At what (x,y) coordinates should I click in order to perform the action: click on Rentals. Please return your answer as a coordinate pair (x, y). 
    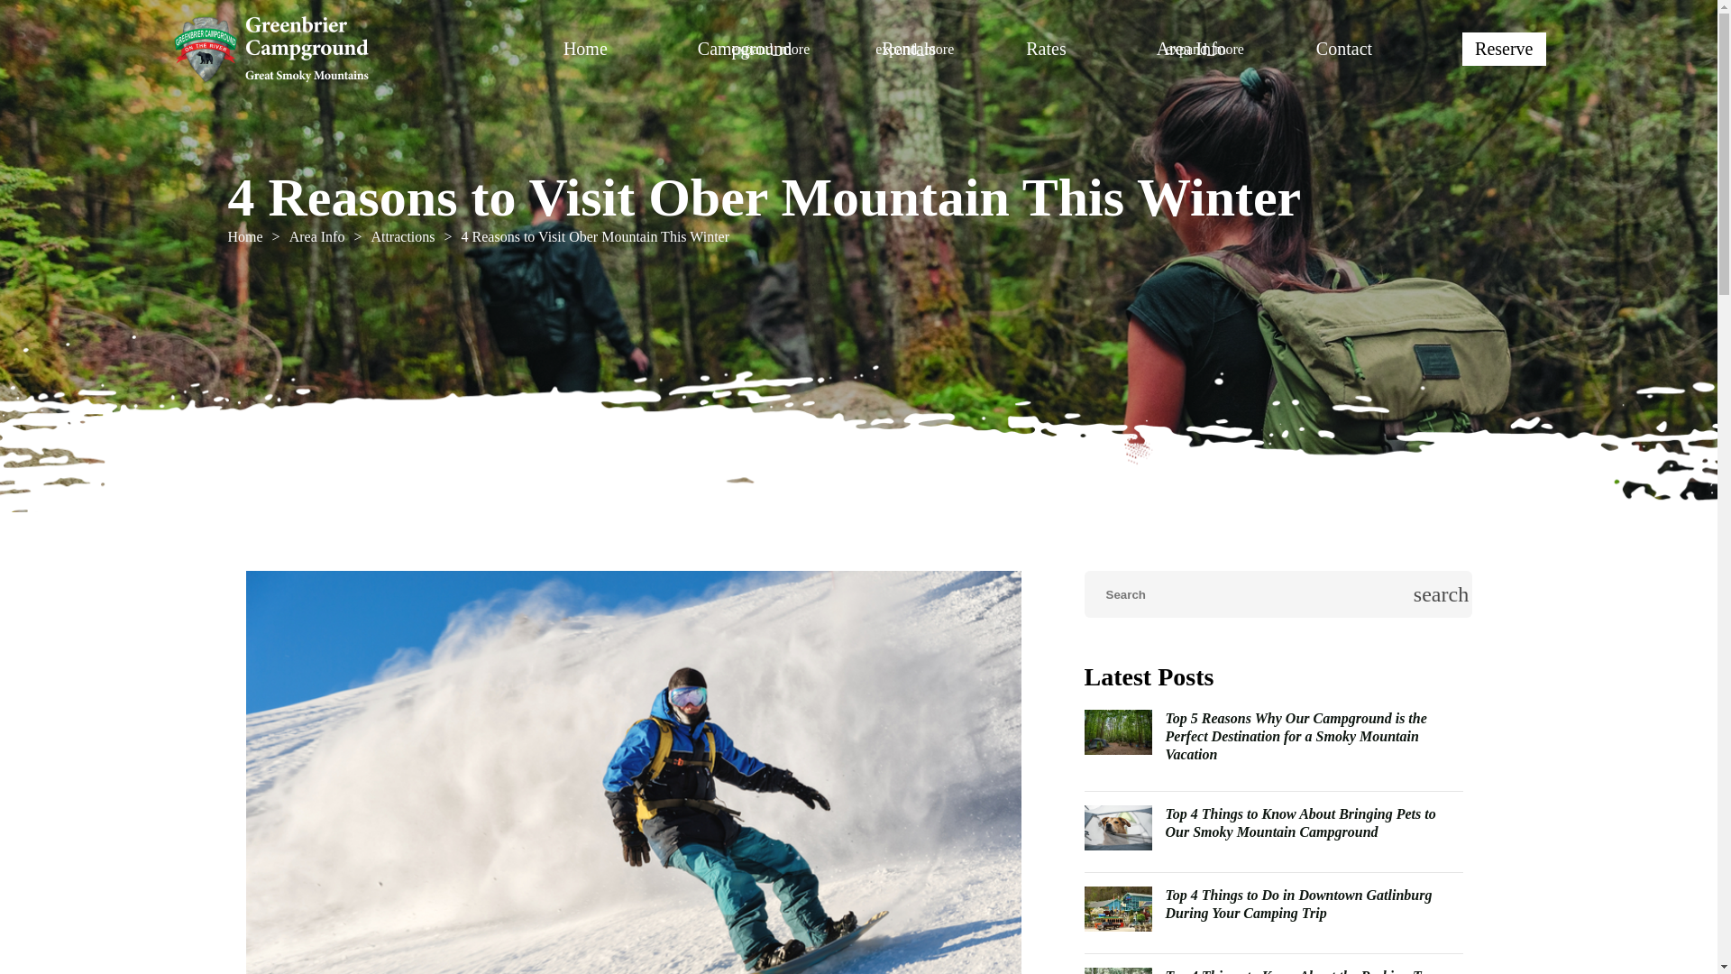
    Looking at the image, I should click on (909, 49).